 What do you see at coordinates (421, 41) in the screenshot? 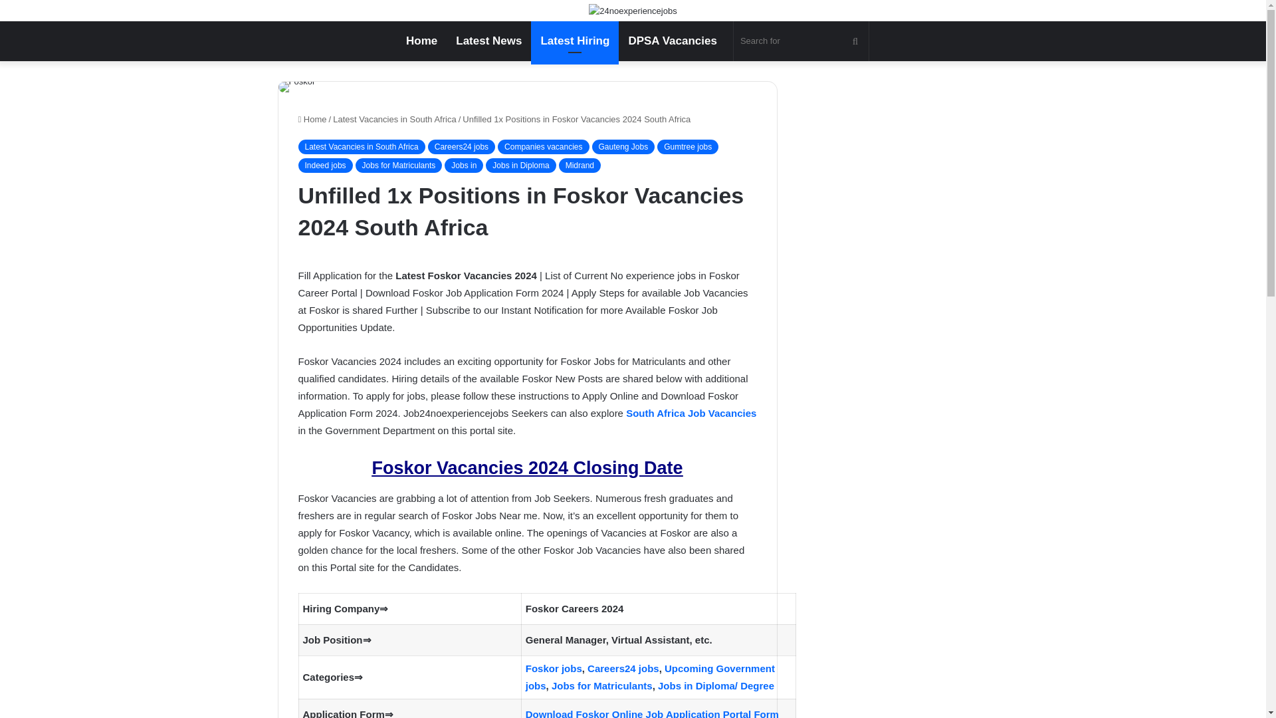
I see `Home` at bounding box center [421, 41].